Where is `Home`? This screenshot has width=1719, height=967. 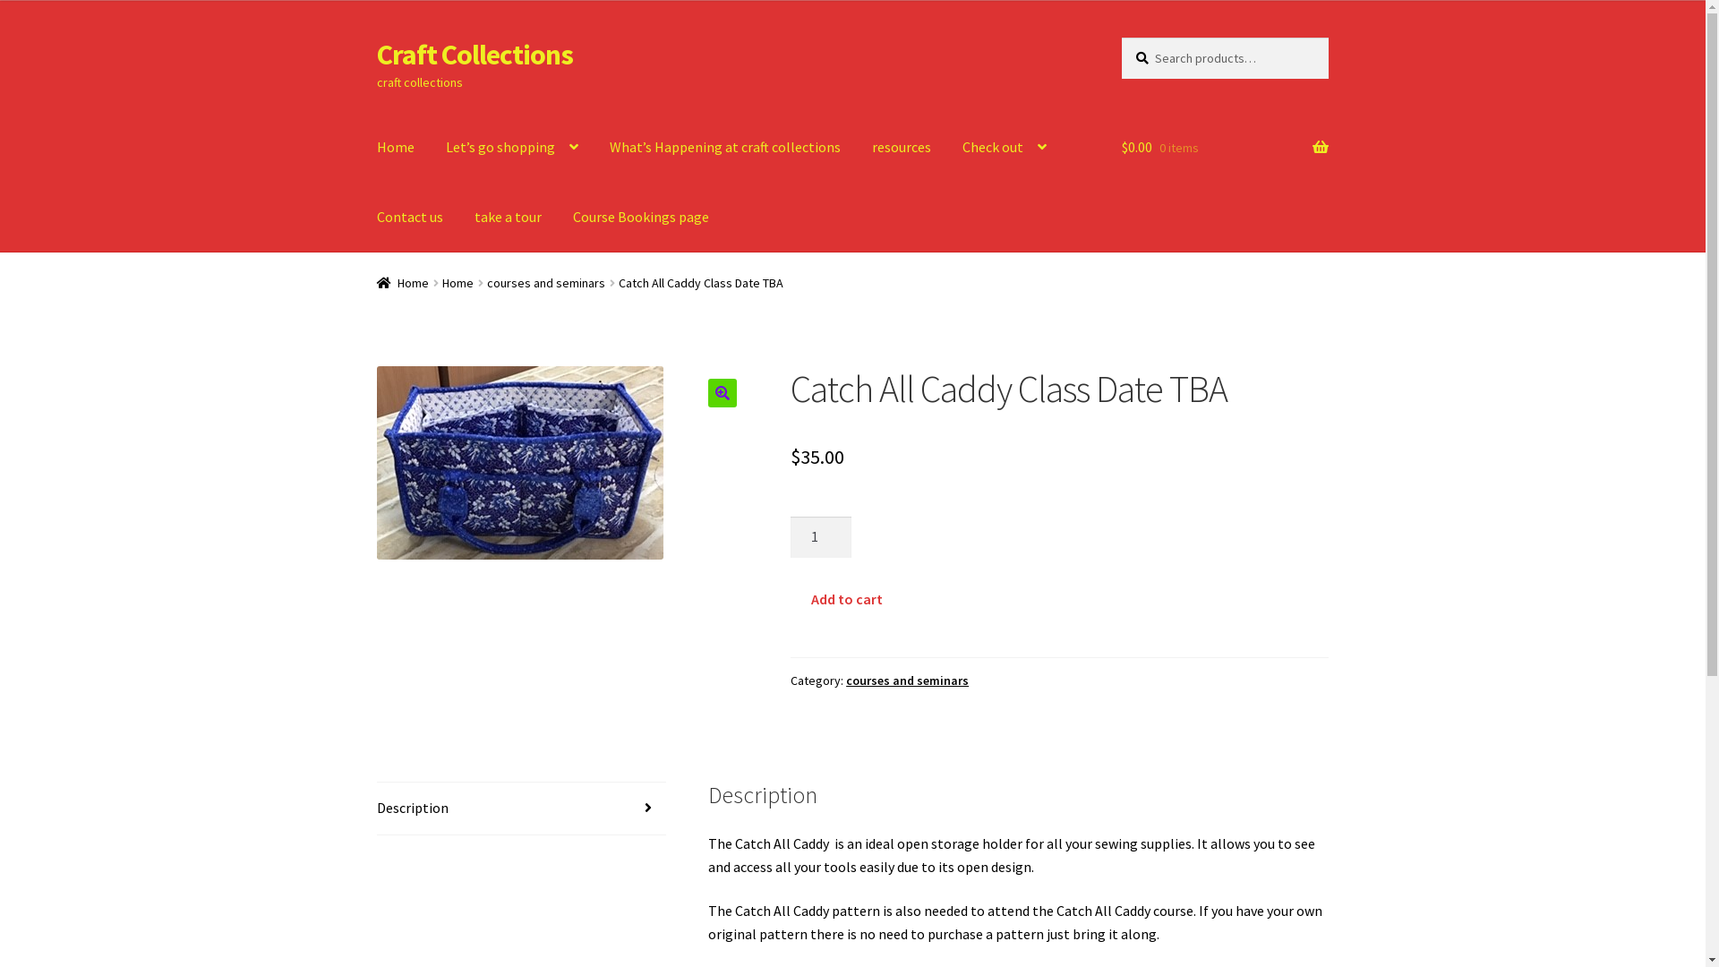 Home is located at coordinates (458, 283).